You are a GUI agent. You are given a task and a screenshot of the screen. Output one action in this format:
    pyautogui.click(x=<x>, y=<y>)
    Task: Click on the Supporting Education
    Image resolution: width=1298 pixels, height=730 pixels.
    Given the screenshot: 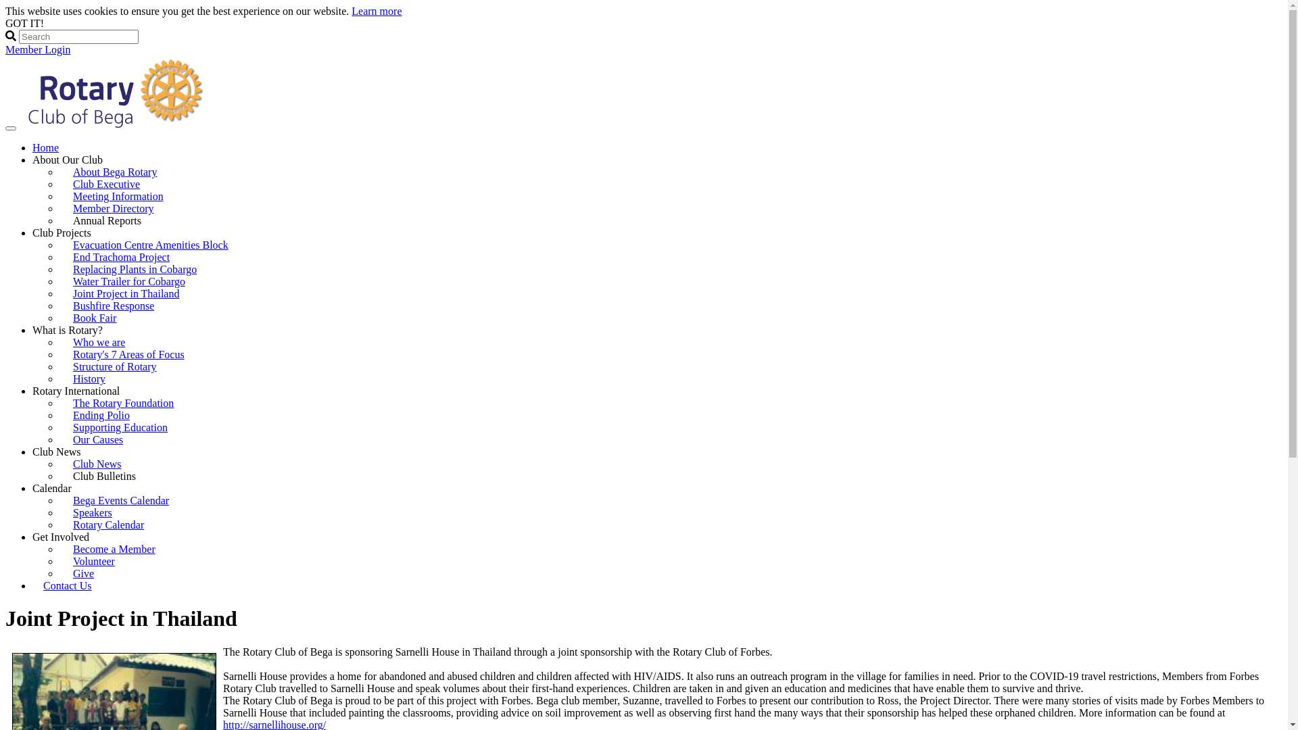 What is the action you would take?
    pyautogui.click(x=120, y=427)
    